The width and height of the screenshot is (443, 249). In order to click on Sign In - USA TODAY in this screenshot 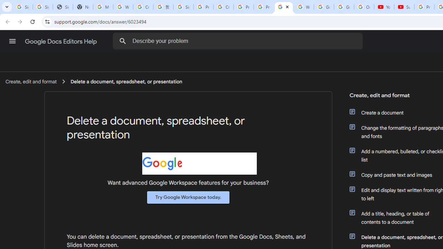, I will do `click(63, 7)`.